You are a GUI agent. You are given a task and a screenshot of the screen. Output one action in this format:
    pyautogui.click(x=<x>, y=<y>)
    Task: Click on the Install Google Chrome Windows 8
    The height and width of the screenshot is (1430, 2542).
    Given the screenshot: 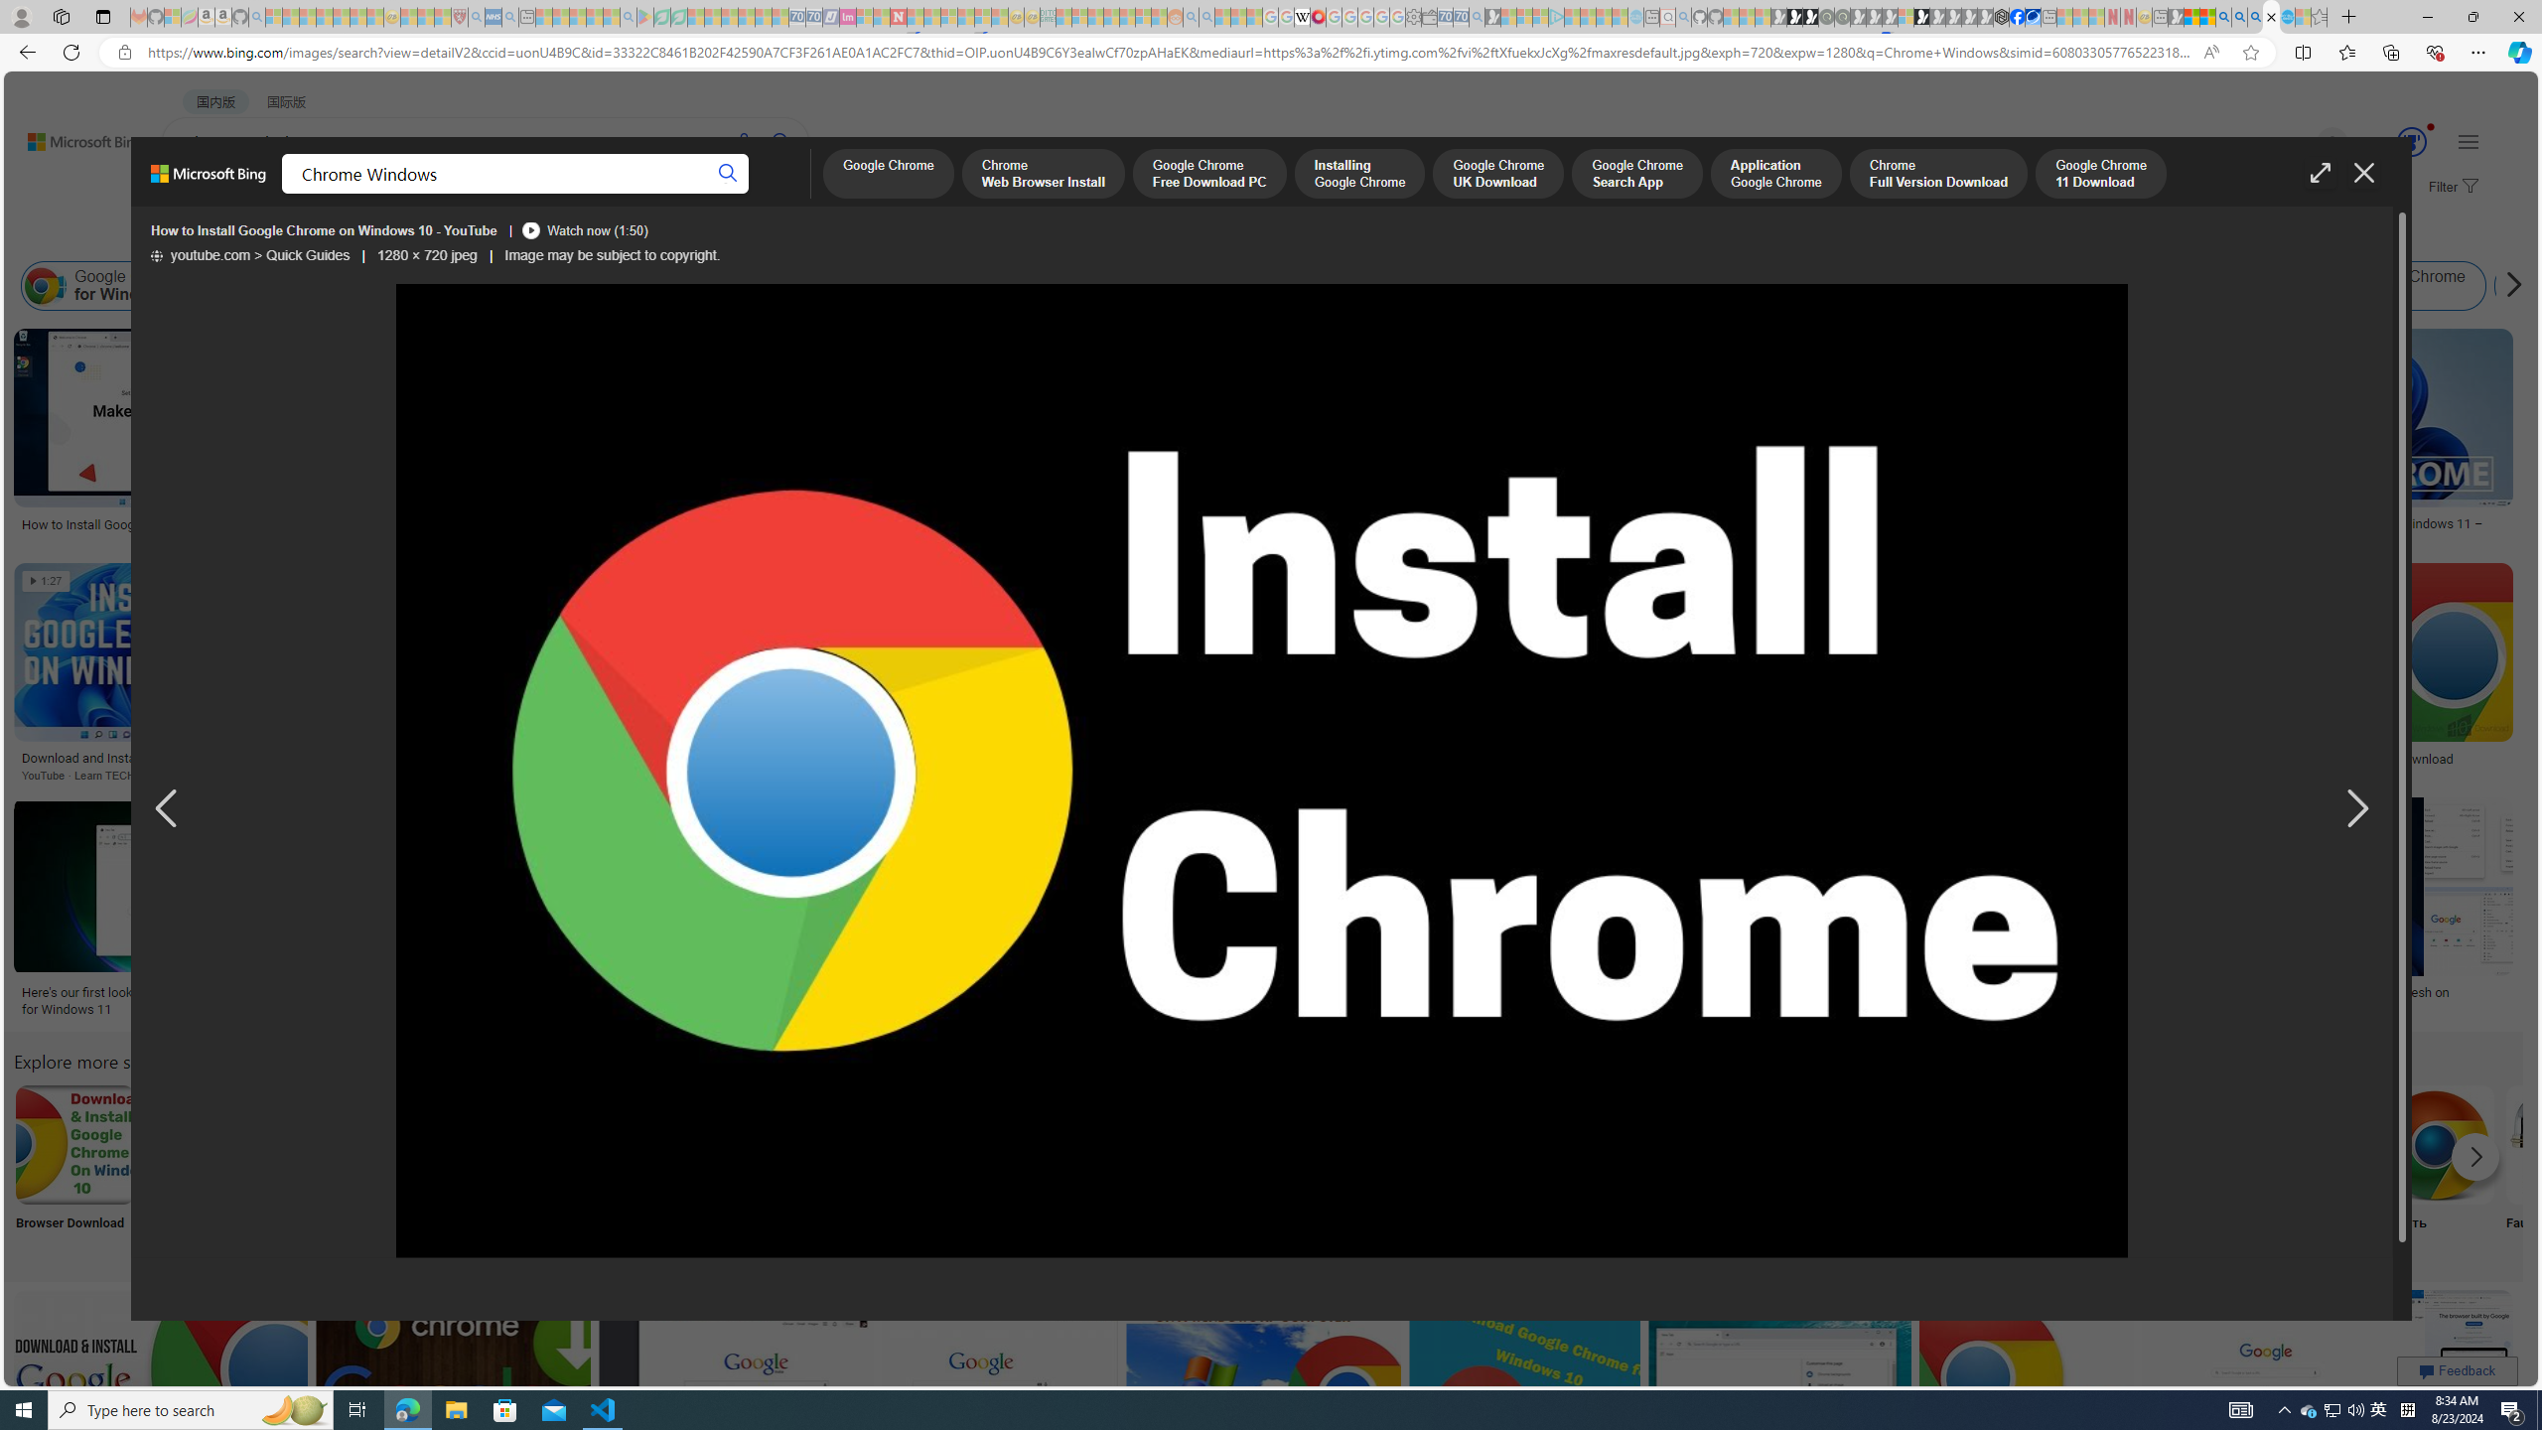 What is the action you would take?
    pyautogui.click(x=1136, y=286)
    